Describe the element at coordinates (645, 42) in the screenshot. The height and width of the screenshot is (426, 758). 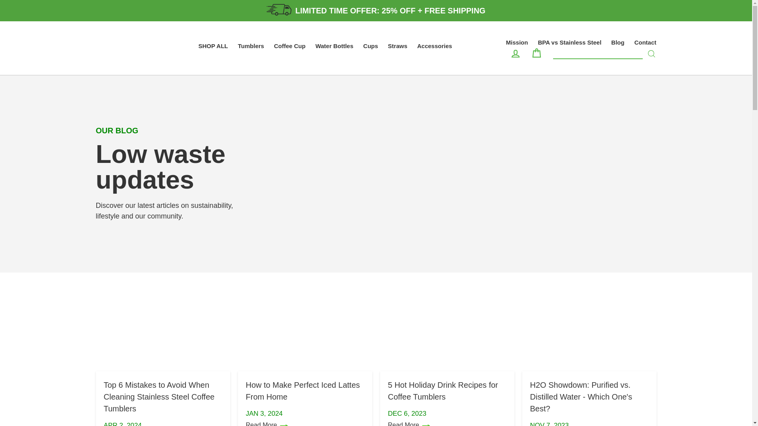
I see `Contact` at that location.